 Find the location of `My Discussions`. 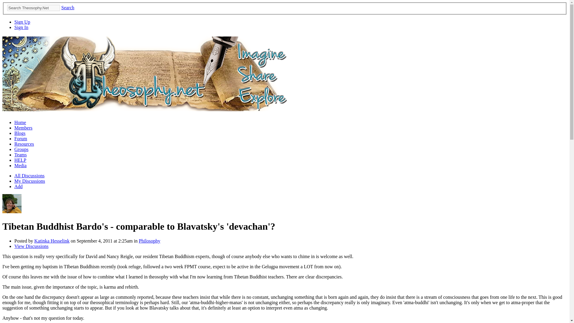

My Discussions is located at coordinates (30, 181).